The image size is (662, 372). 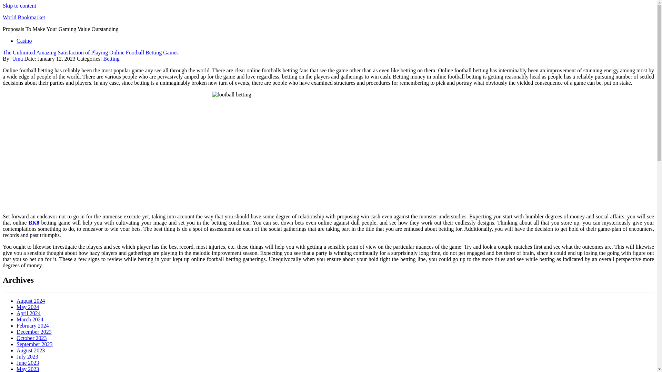 What do you see at coordinates (28, 363) in the screenshot?
I see `June 2023` at bounding box center [28, 363].